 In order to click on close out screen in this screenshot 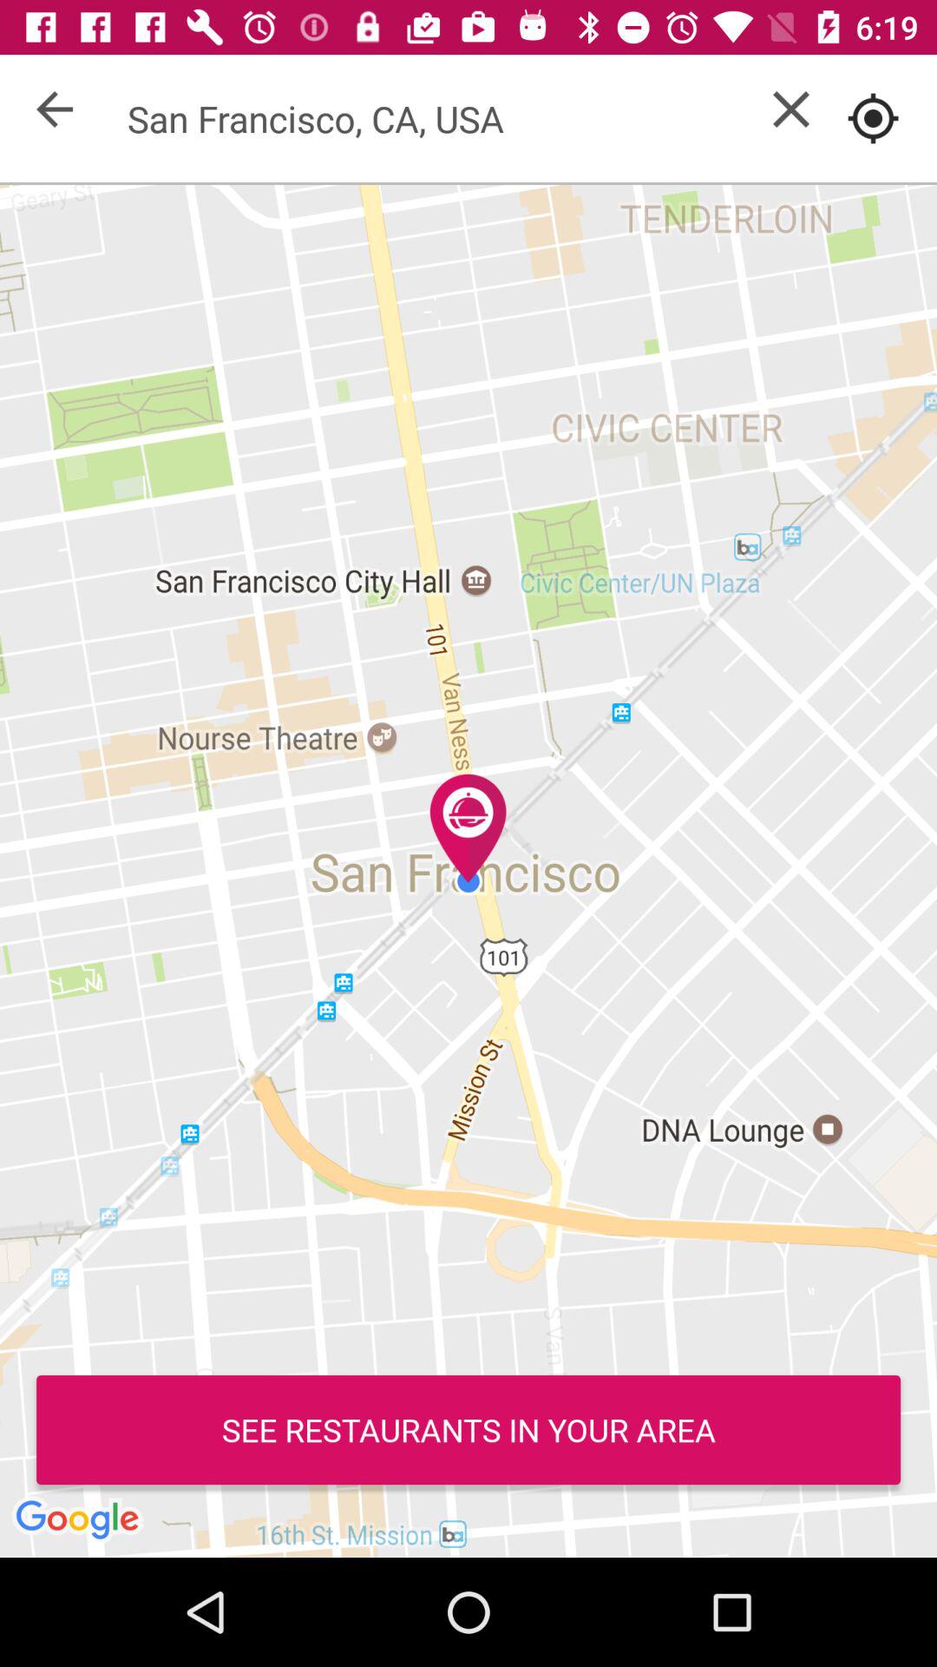, I will do `click(791, 109)`.